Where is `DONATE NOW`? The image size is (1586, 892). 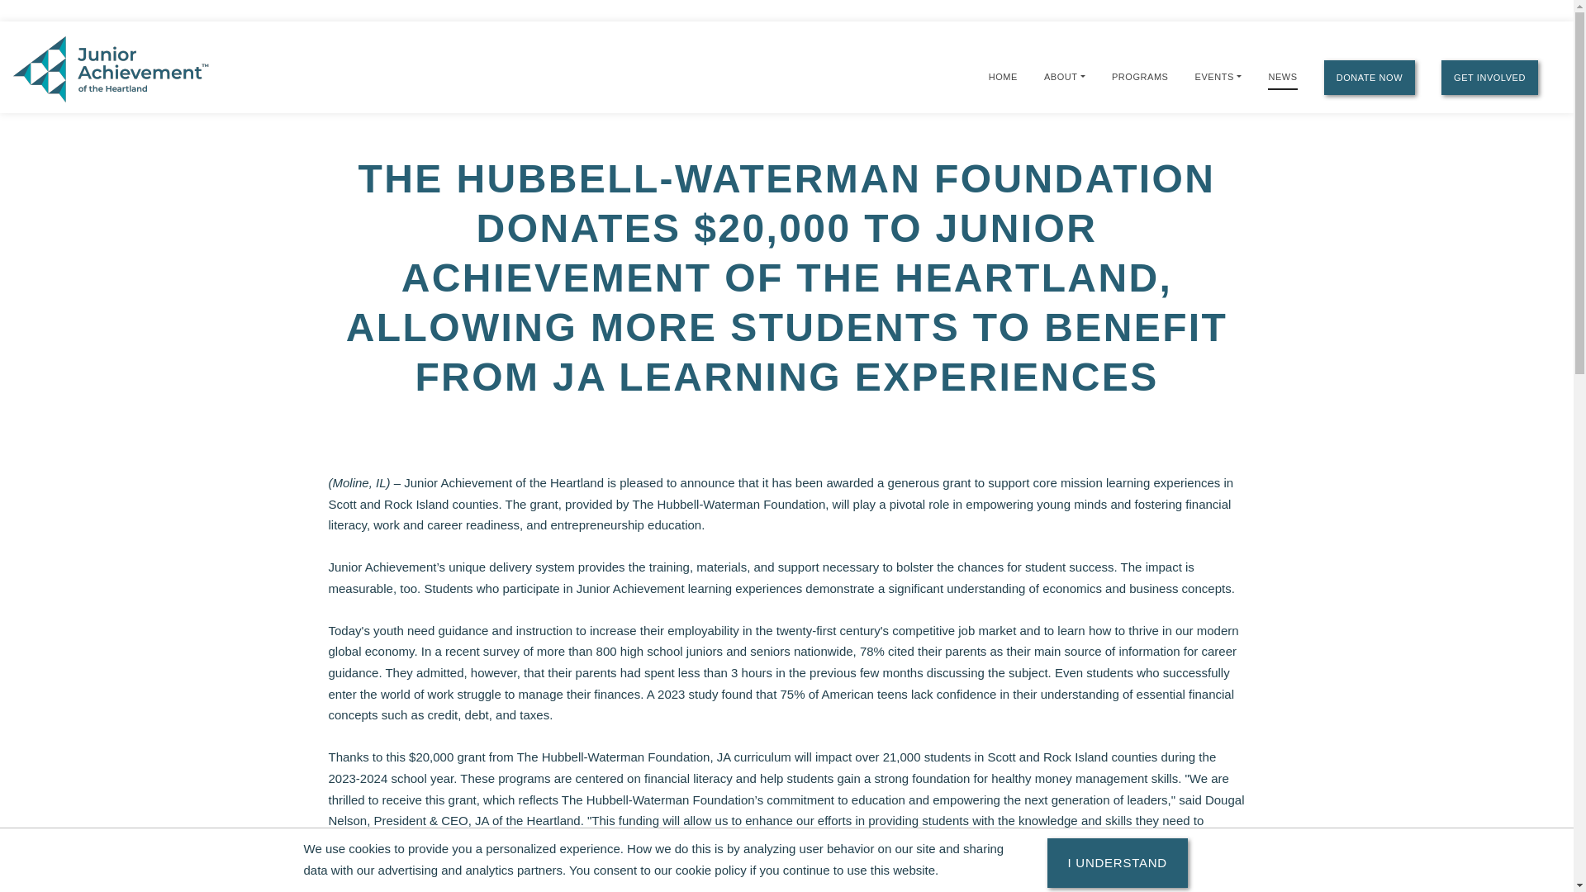 DONATE NOW is located at coordinates (1370, 78).